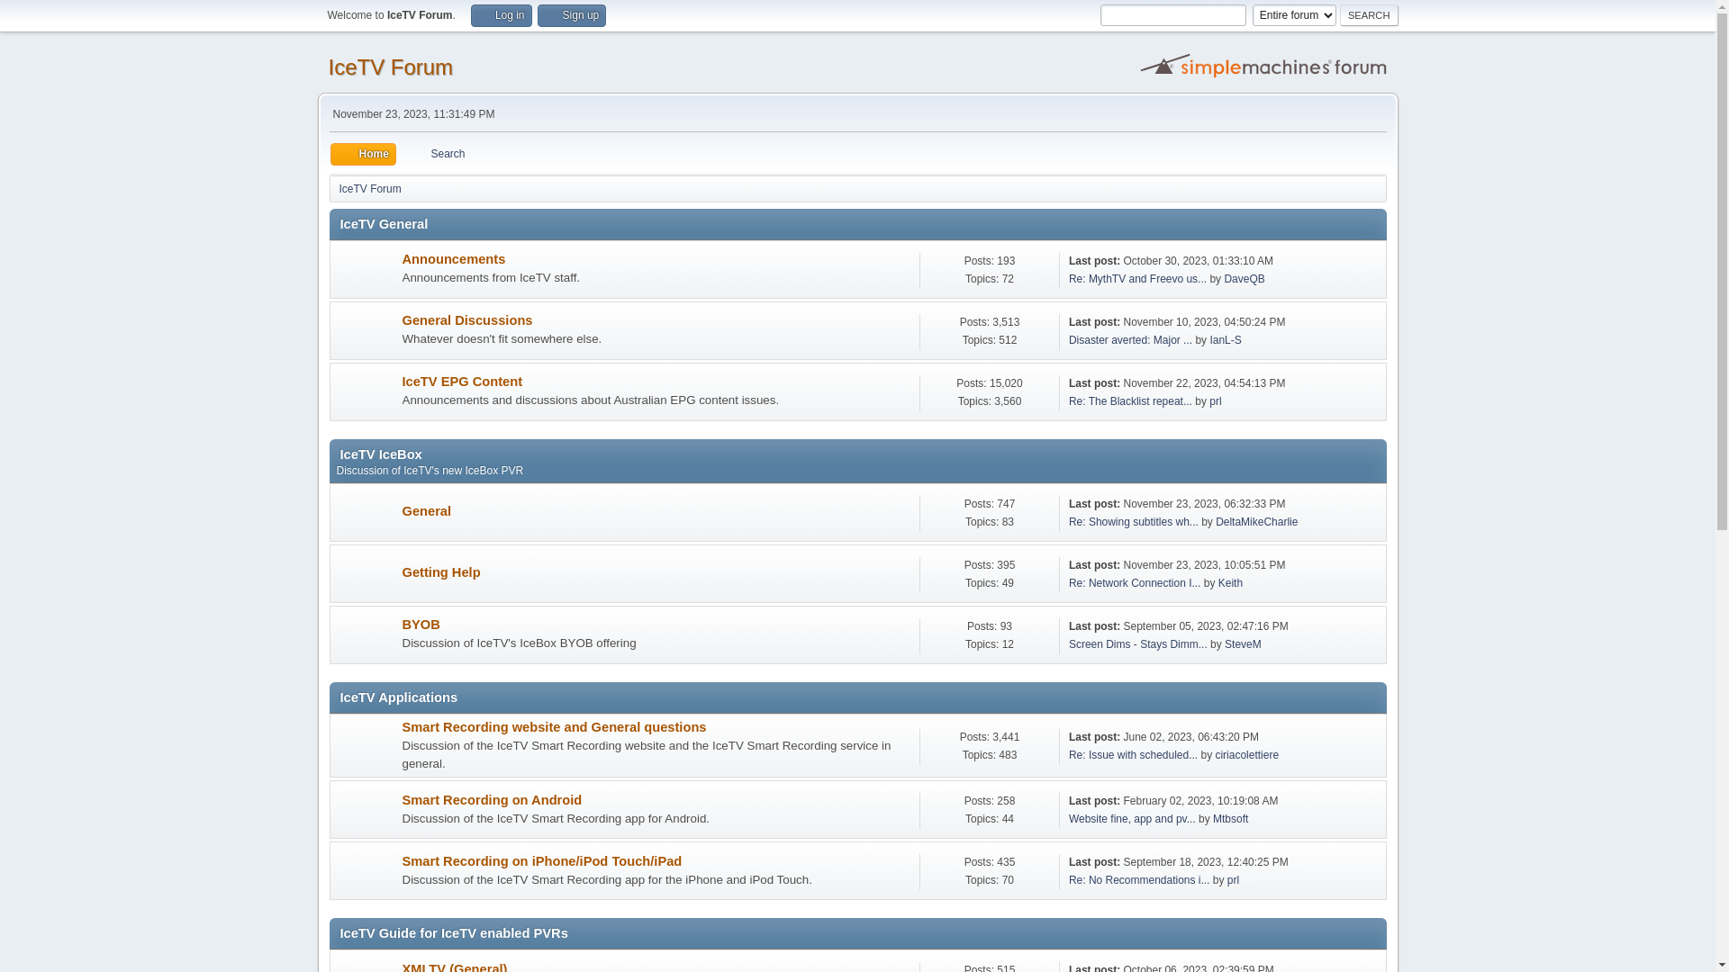 The image size is (1729, 972). What do you see at coordinates (1225, 340) in the screenshot?
I see `IanL-S` at bounding box center [1225, 340].